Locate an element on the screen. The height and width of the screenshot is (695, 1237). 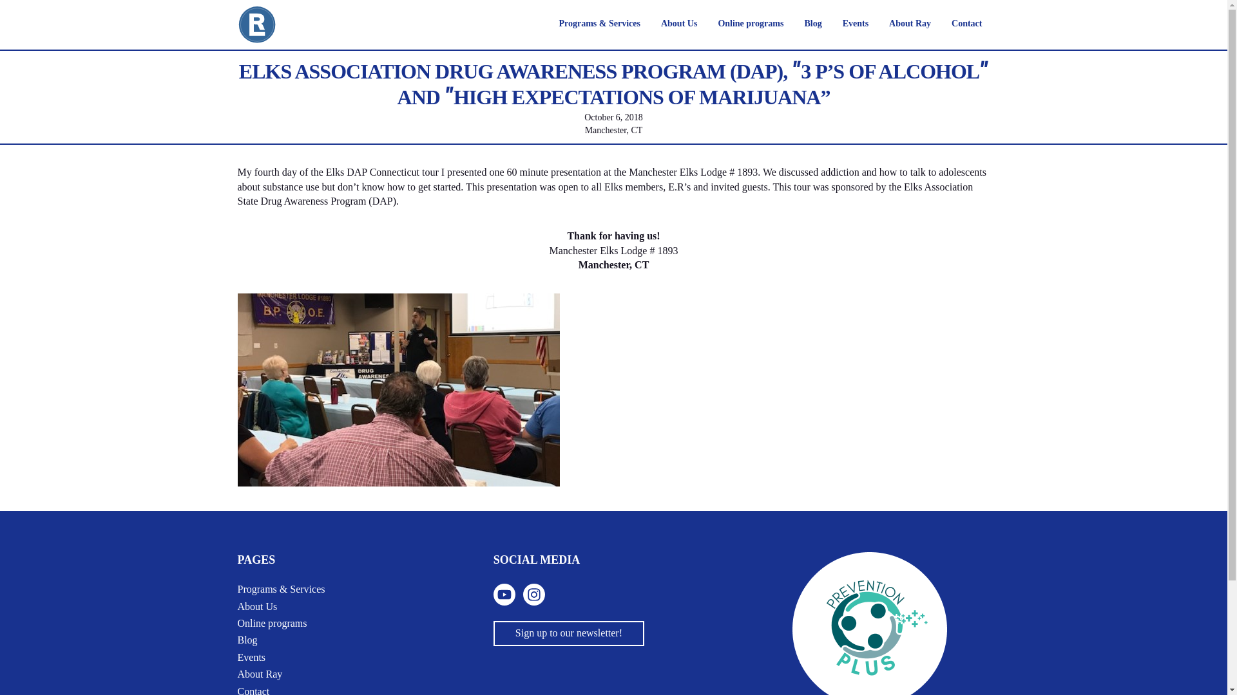
About Ray is located at coordinates (910, 24).